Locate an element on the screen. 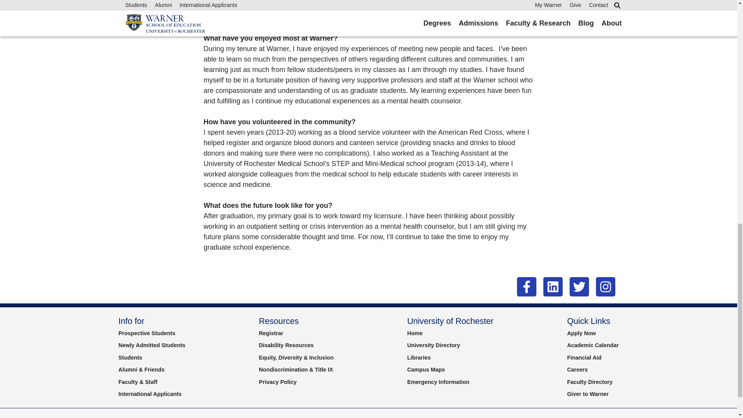 This screenshot has width=743, height=418. Emergency Information is located at coordinates (438, 382).